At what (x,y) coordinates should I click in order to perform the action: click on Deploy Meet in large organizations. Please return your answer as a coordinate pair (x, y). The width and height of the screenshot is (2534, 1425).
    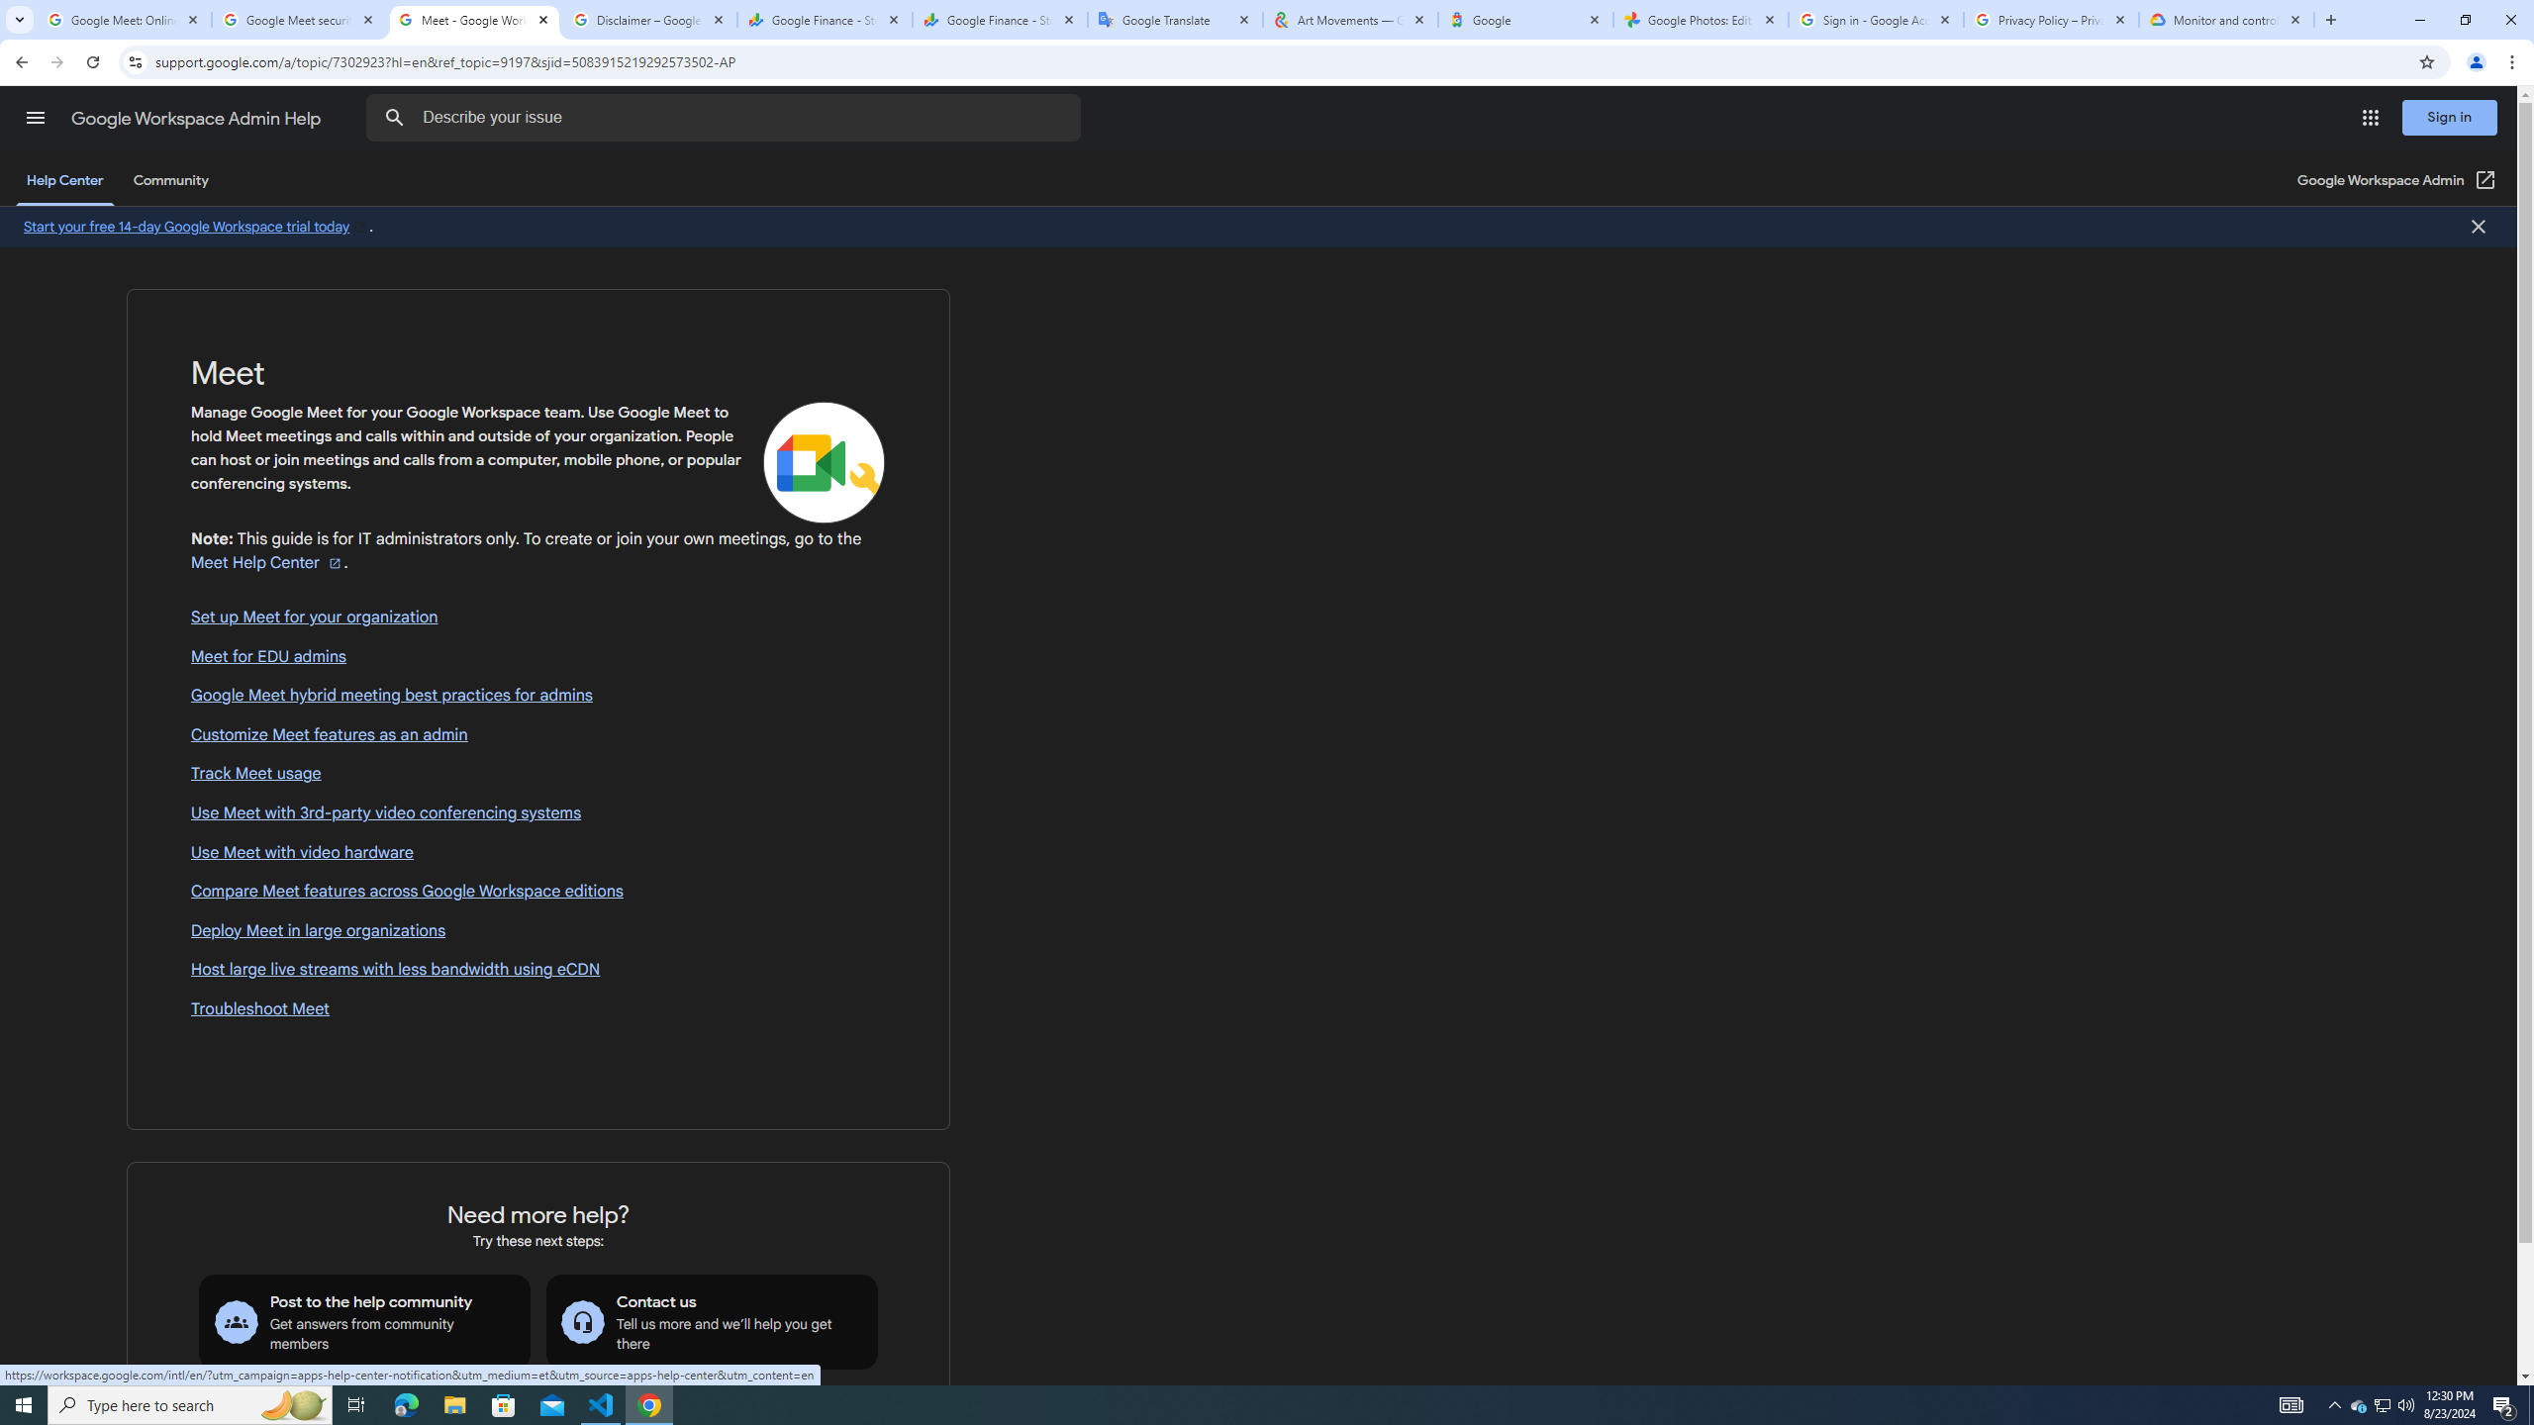
    Looking at the image, I should click on (538, 932).